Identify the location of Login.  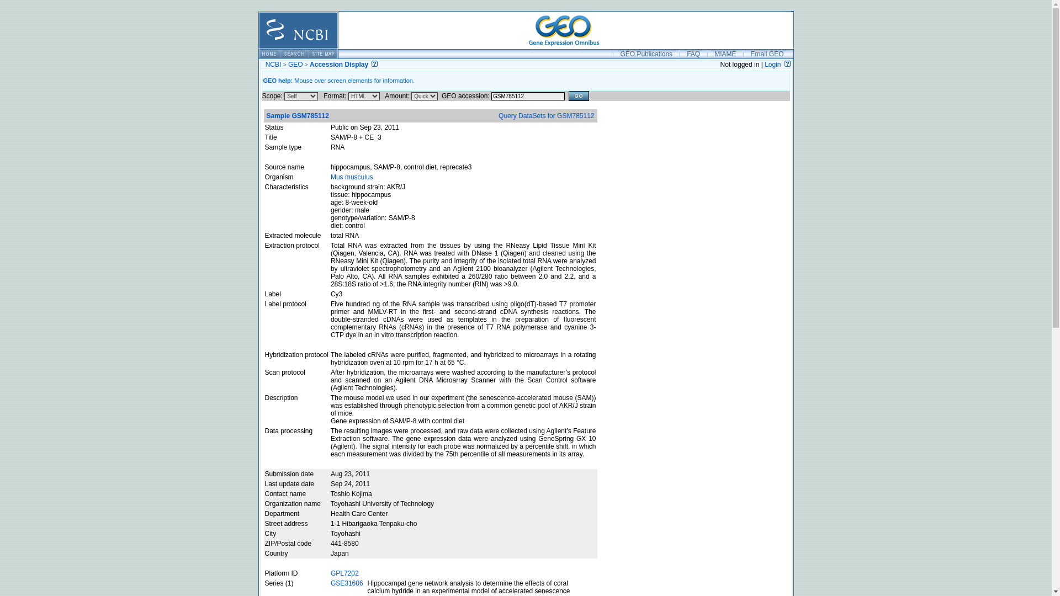
(772, 65).